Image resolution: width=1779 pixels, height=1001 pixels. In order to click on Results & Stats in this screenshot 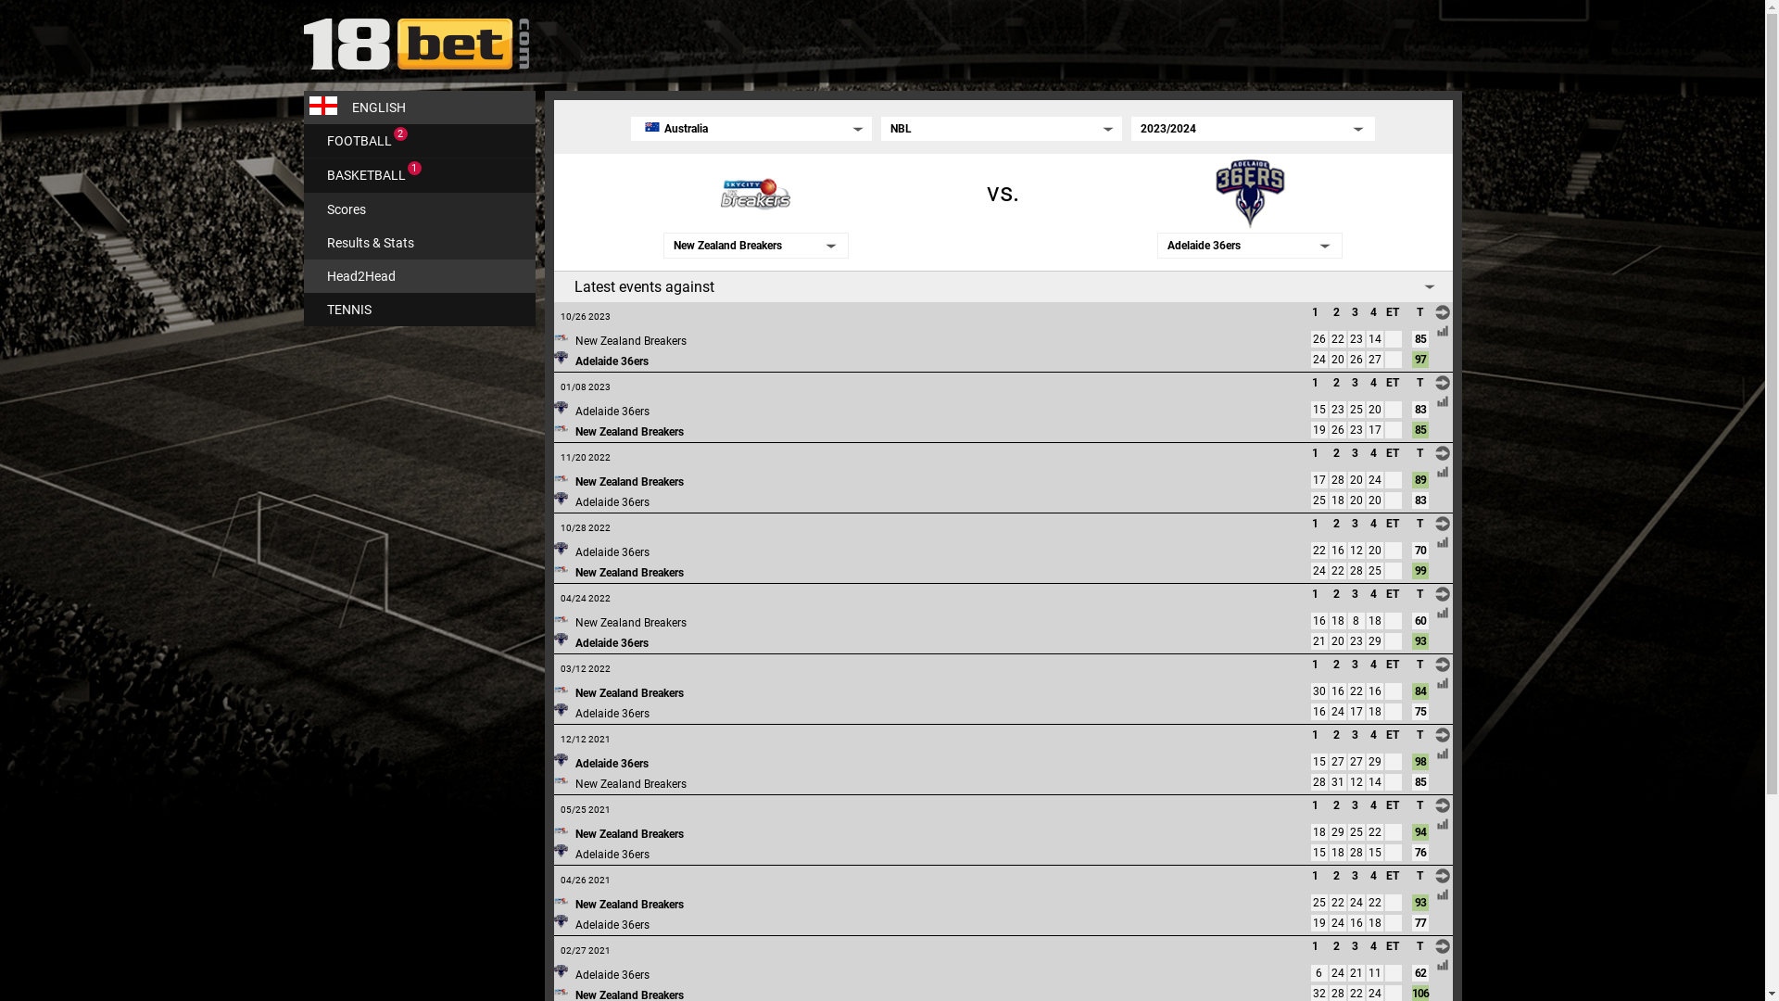, I will do `click(420, 243)`.